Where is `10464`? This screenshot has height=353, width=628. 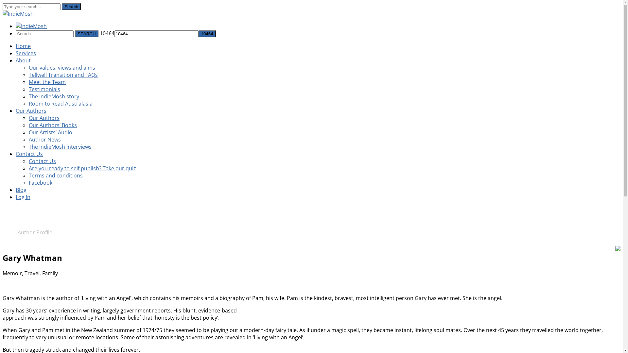
10464 is located at coordinates (207, 34).